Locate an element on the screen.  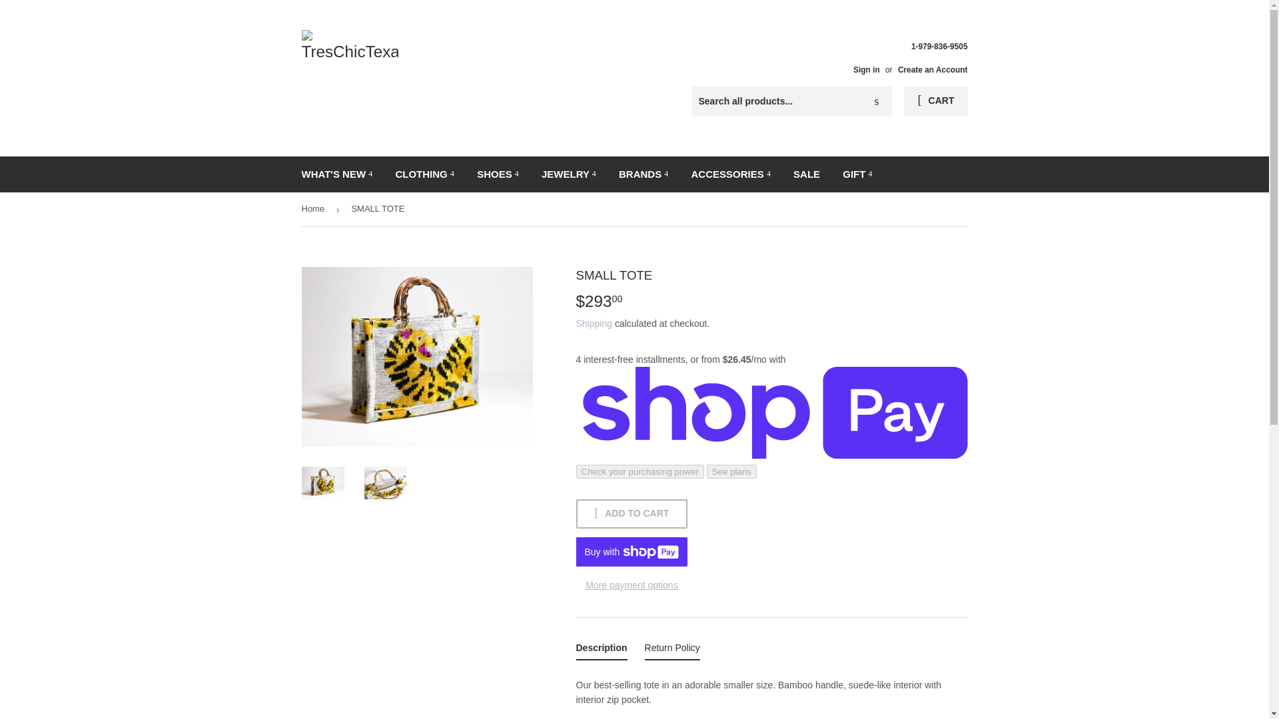
Create an Account is located at coordinates (933, 70).